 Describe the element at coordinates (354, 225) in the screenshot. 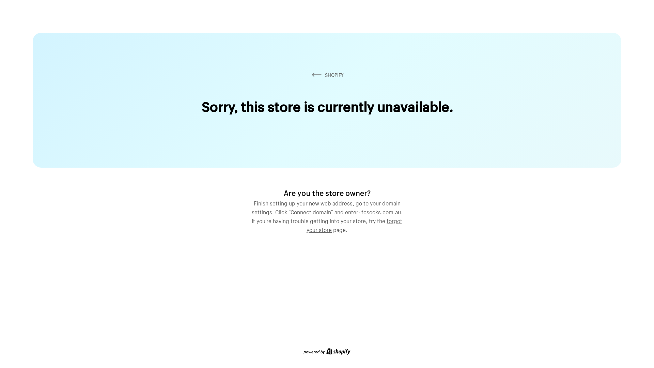

I see `forgot your store` at that location.